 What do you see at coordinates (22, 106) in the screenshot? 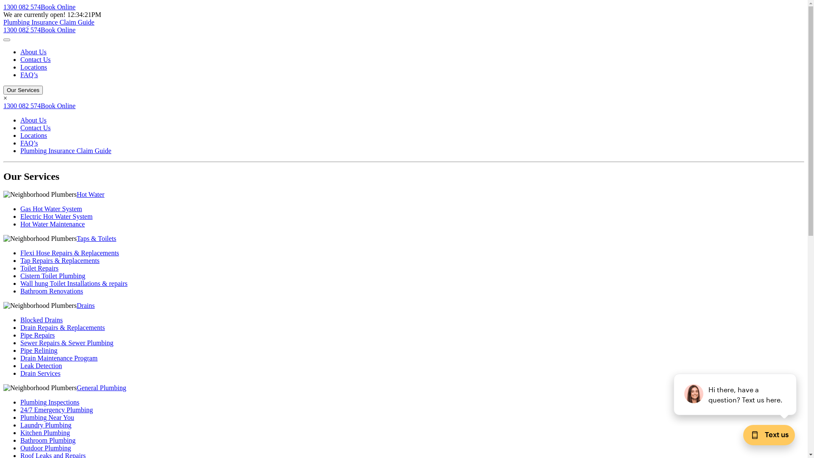
I see `1300 082 574` at bounding box center [22, 106].